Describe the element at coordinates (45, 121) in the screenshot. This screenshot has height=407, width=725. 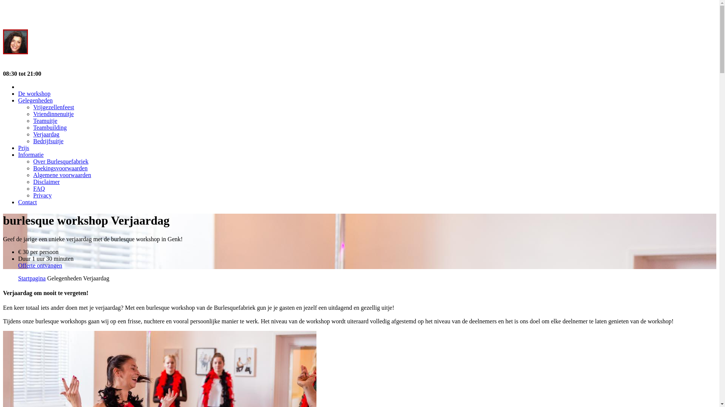
I see `Teamuitje` at that location.